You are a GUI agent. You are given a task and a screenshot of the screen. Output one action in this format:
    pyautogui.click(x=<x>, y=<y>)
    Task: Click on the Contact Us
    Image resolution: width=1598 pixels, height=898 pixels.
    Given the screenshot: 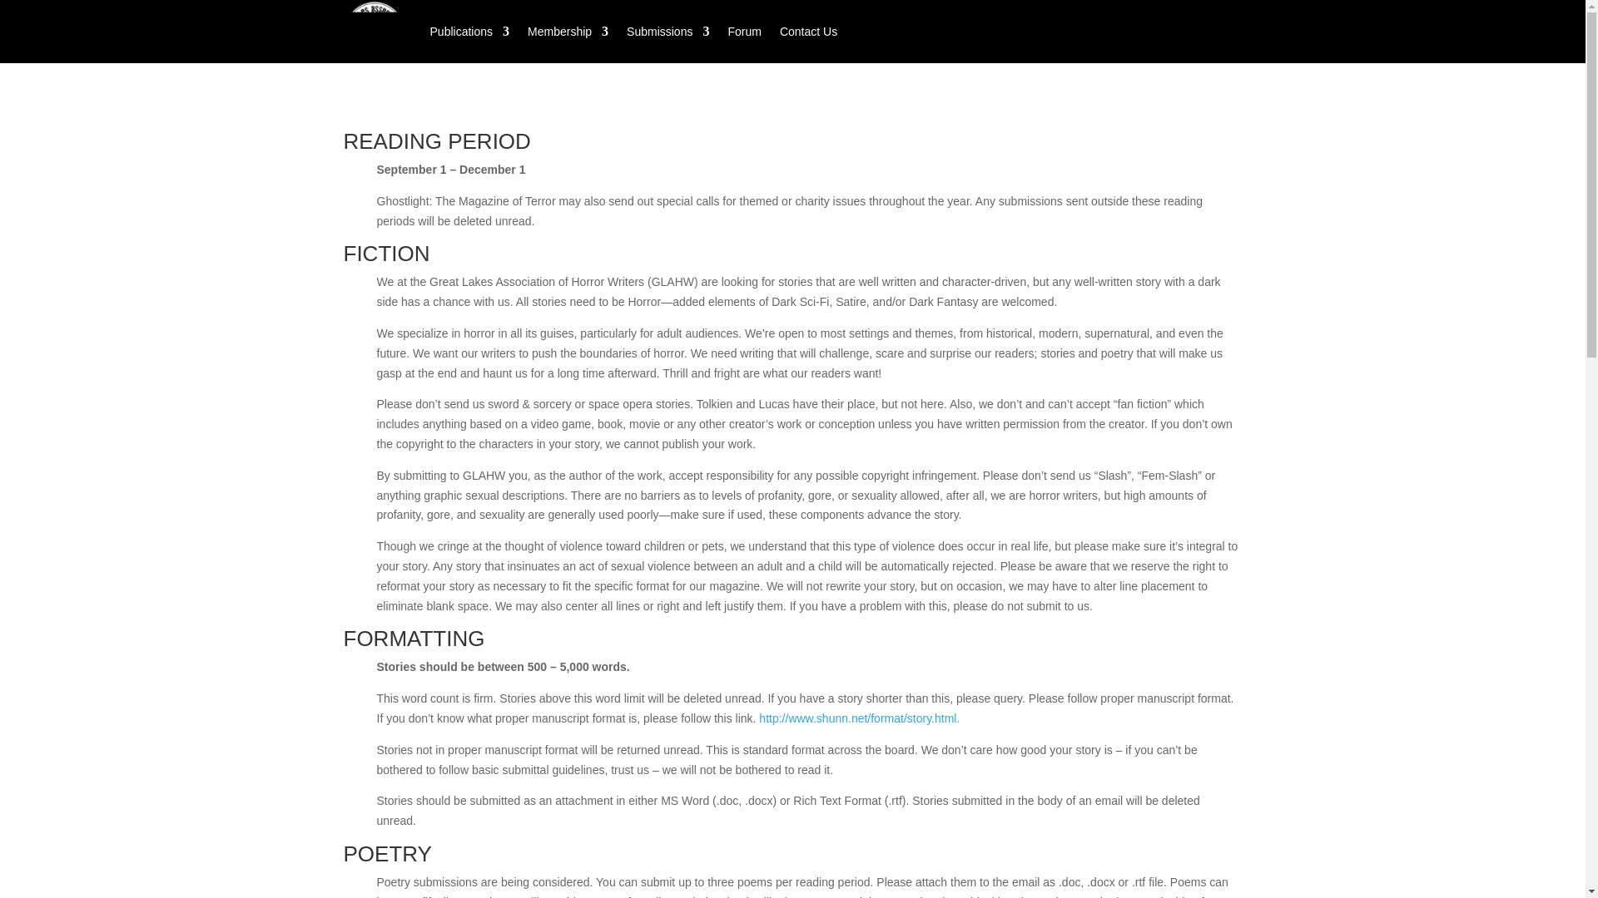 What is the action you would take?
    pyautogui.click(x=808, y=32)
    